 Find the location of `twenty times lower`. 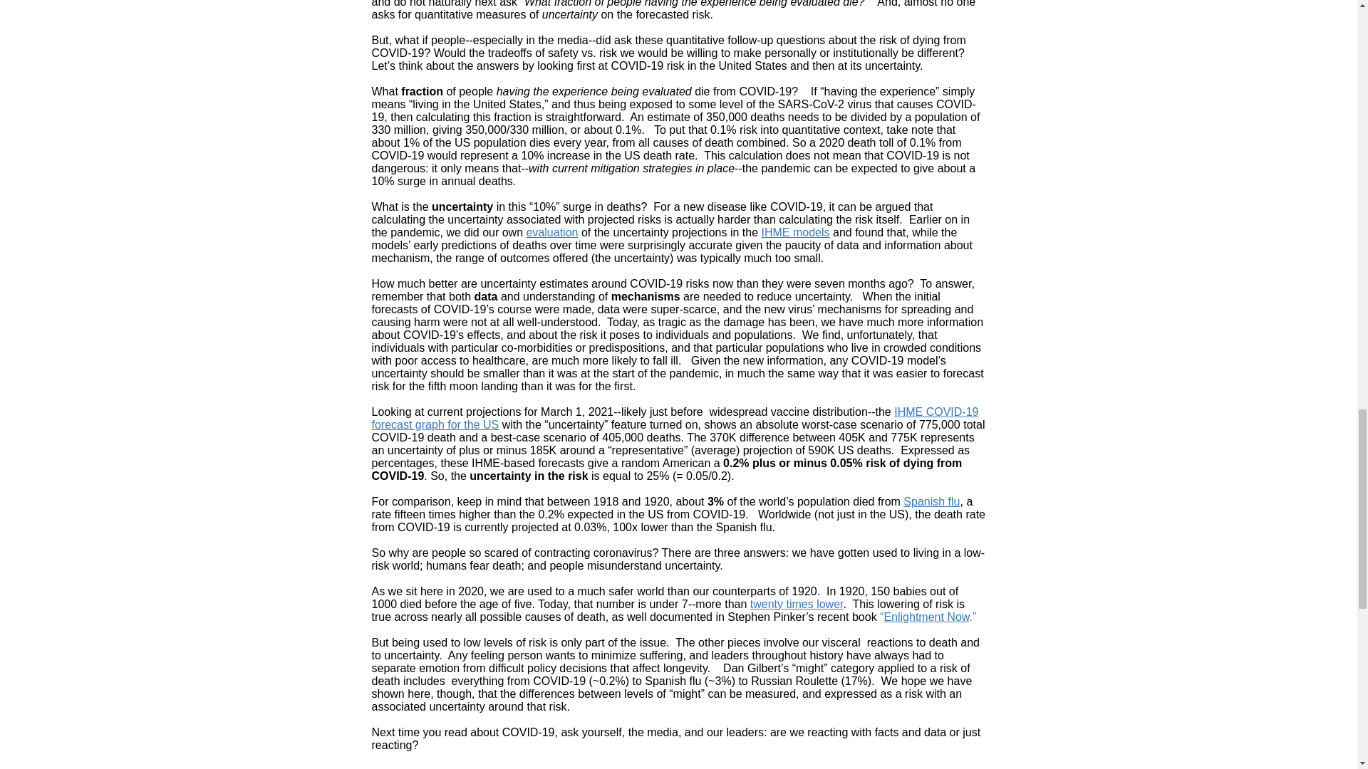

twenty times lower is located at coordinates (797, 604).